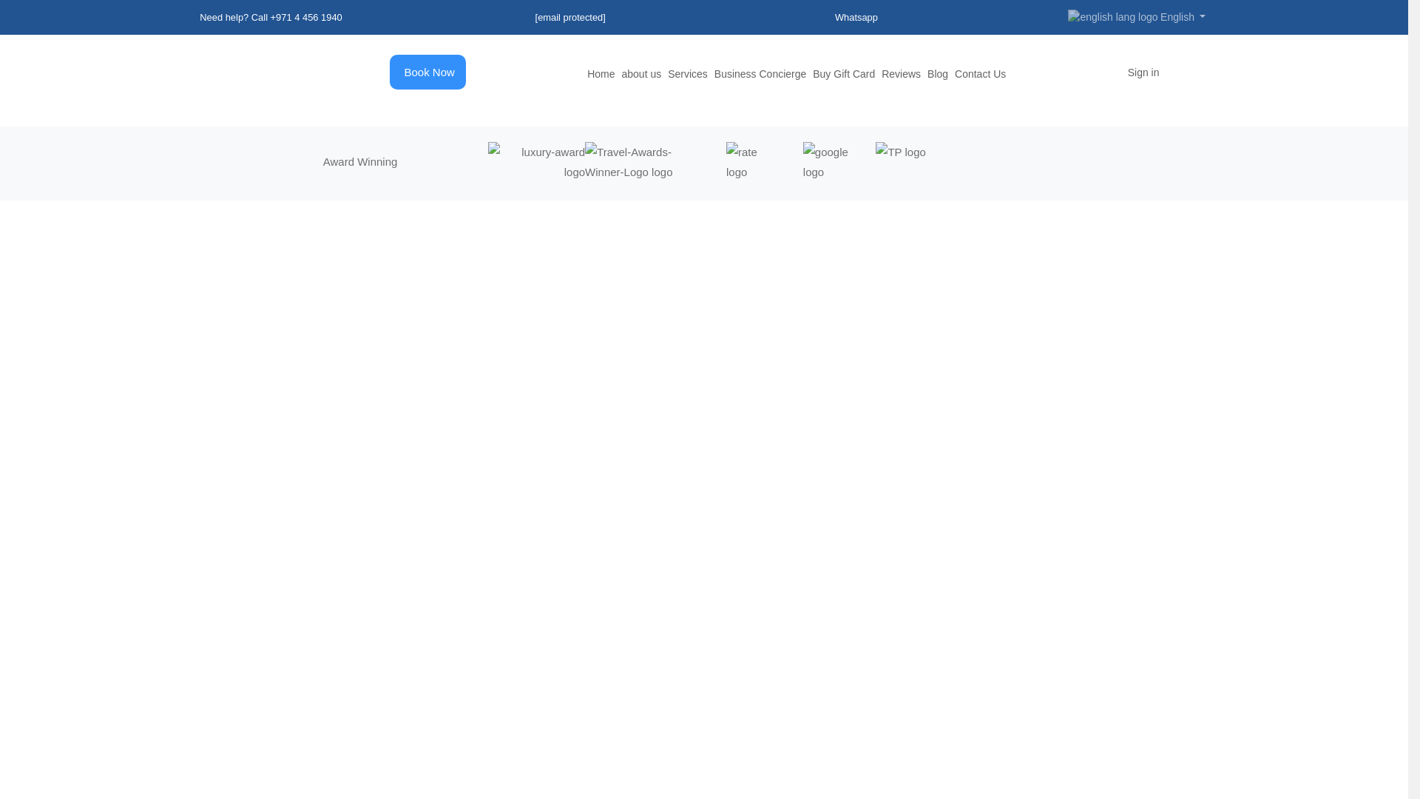 This screenshot has height=799, width=1420. Describe the element at coordinates (843, 74) in the screenshot. I see `Buy Gift Card` at that location.